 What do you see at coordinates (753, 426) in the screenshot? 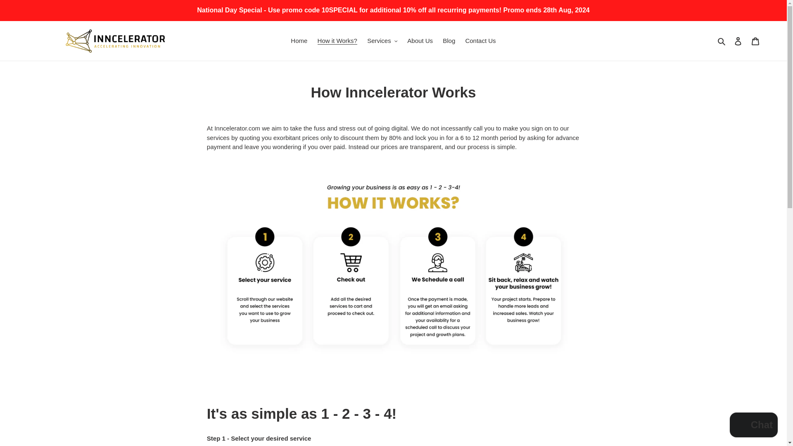
I see `Shopify online store chat` at bounding box center [753, 426].